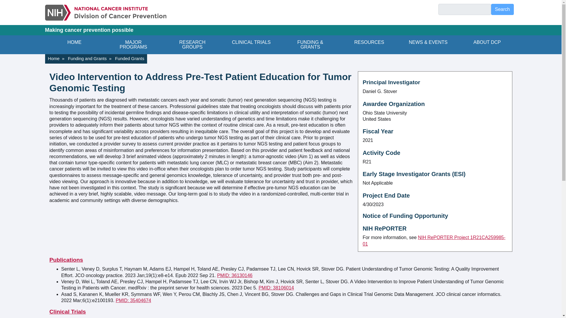 The image size is (566, 318). What do you see at coordinates (192, 44) in the screenshot?
I see `RESEARCH GROUPS` at bounding box center [192, 44].